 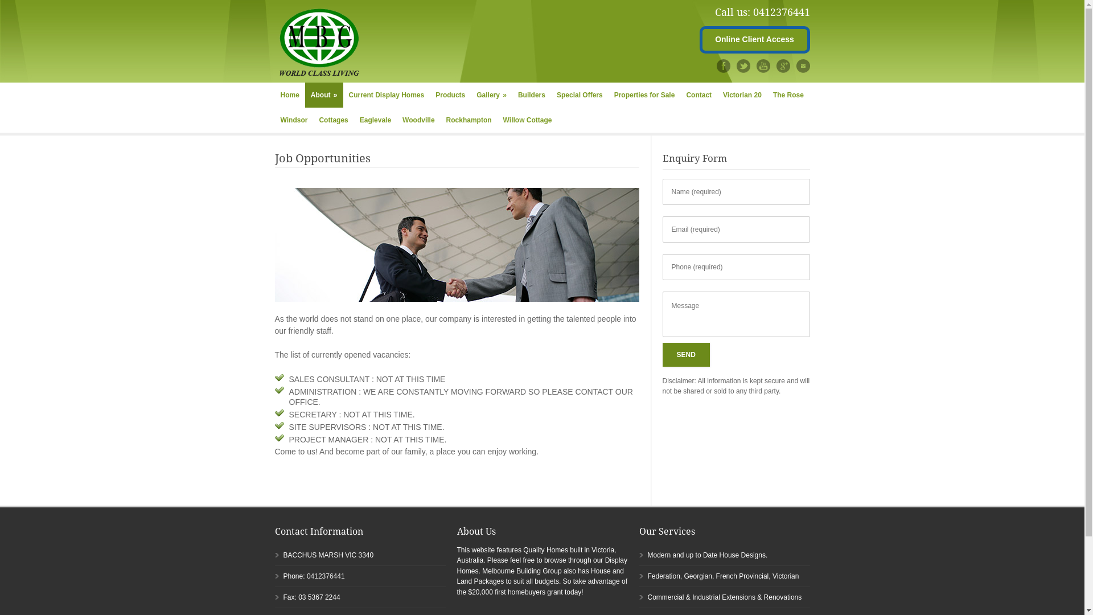 I want to click on Online Client Access, so click(x=754, y=40).